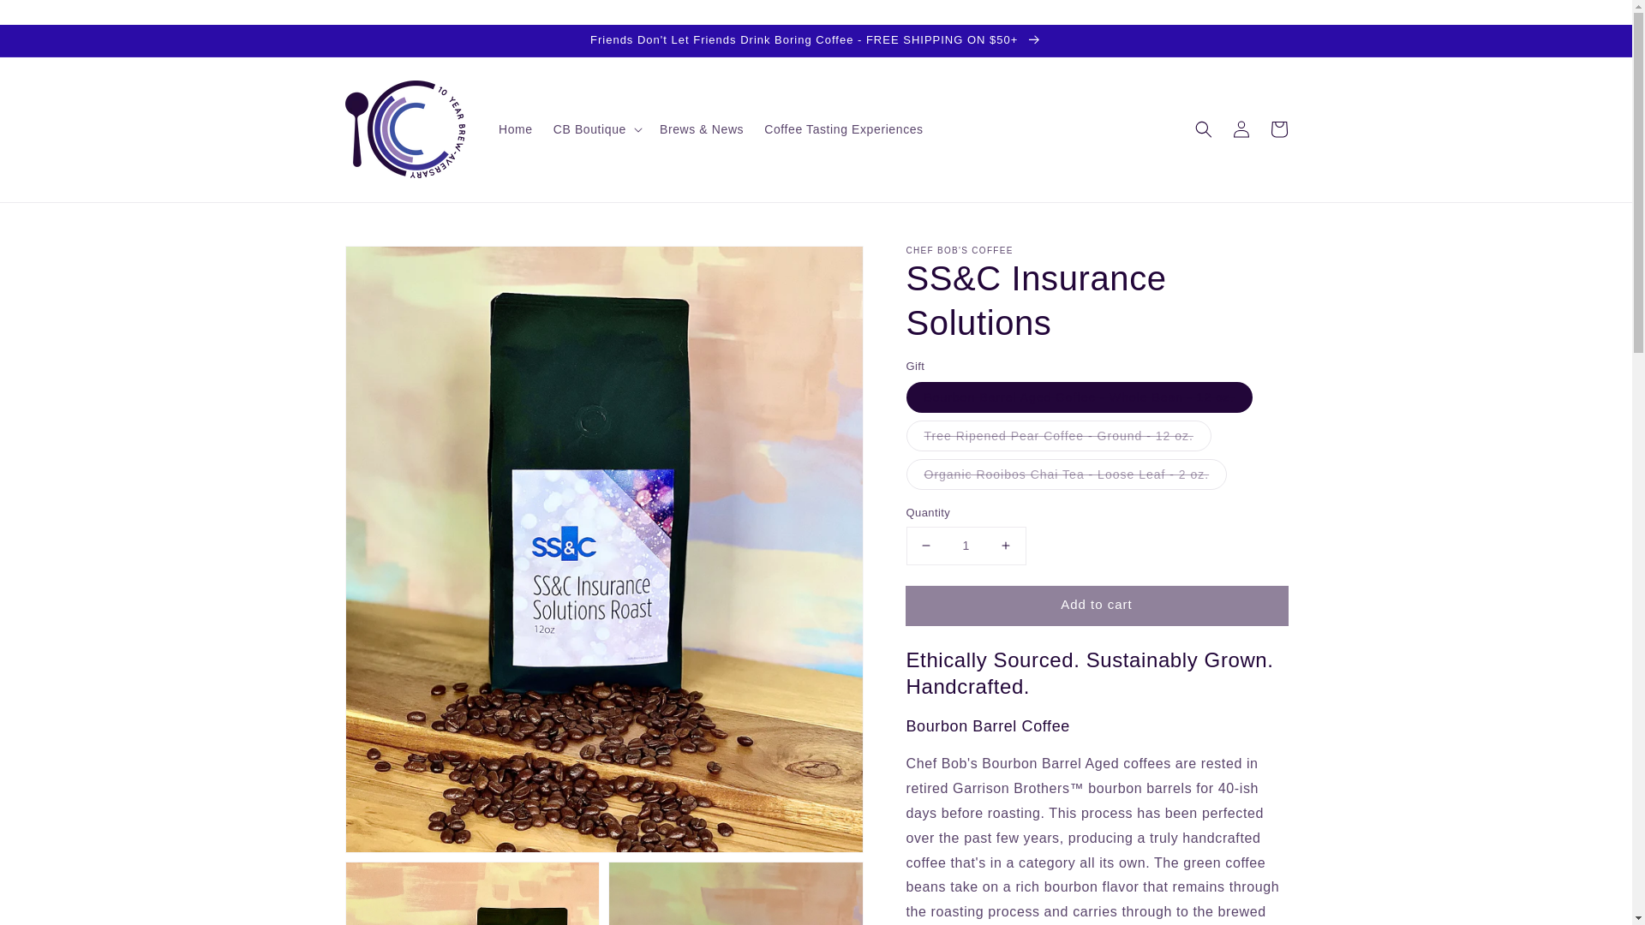  I want to click on 1, so click(966, 545).